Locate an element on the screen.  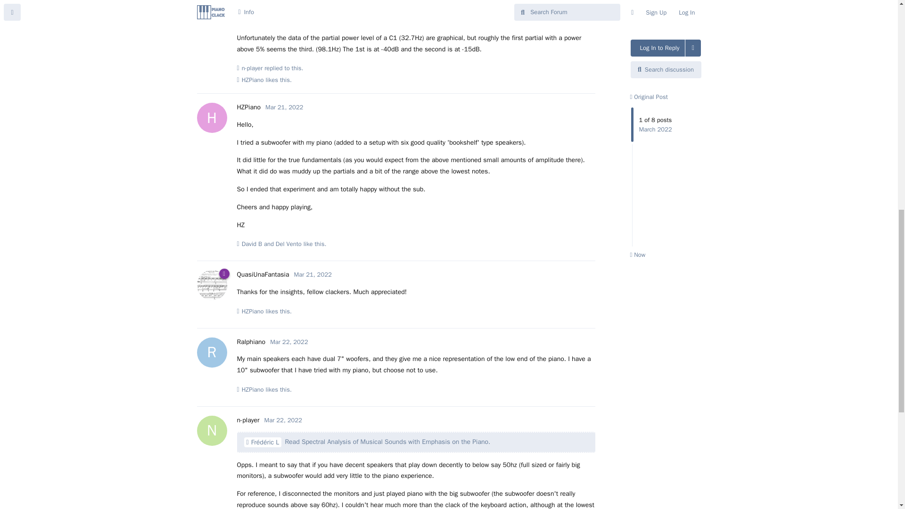
Tuesday, March 22, 2022 2:17 AM is located at coordinates (283, 420).